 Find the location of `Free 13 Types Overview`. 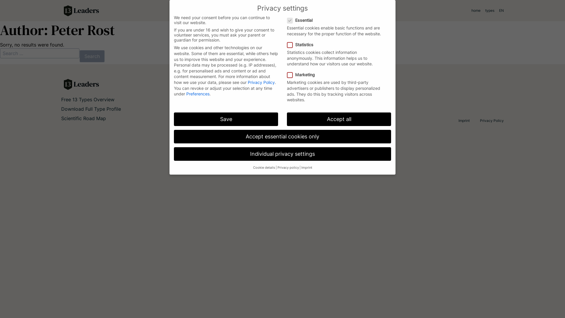

Free 13 Types Overview is located at coordinates (88, 100).